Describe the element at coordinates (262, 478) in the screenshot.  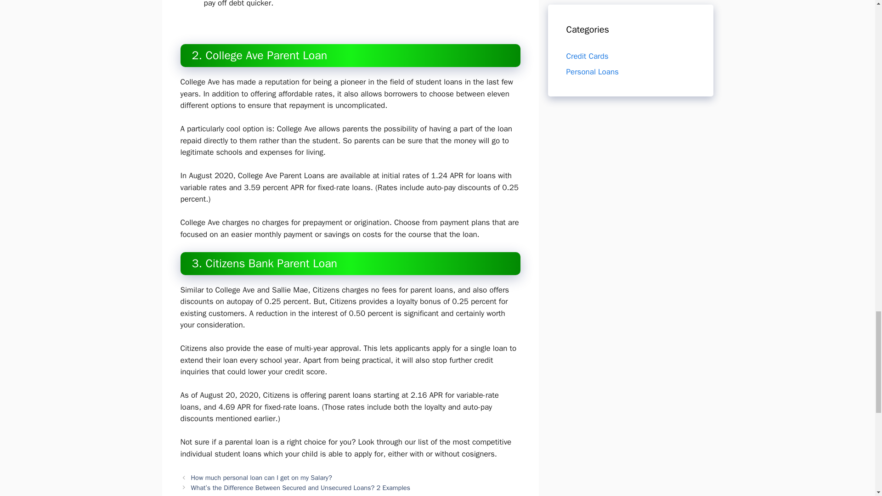
I see `How much personal loan can I get on my Salary?` at that location.